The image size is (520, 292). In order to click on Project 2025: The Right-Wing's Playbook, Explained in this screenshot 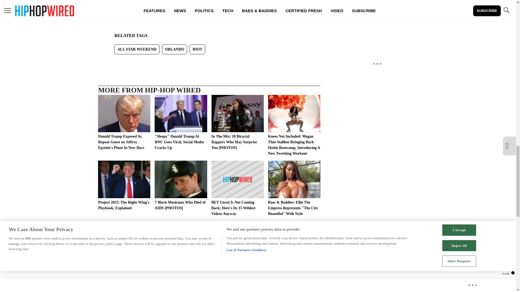, I will do `click(124, 185)`.